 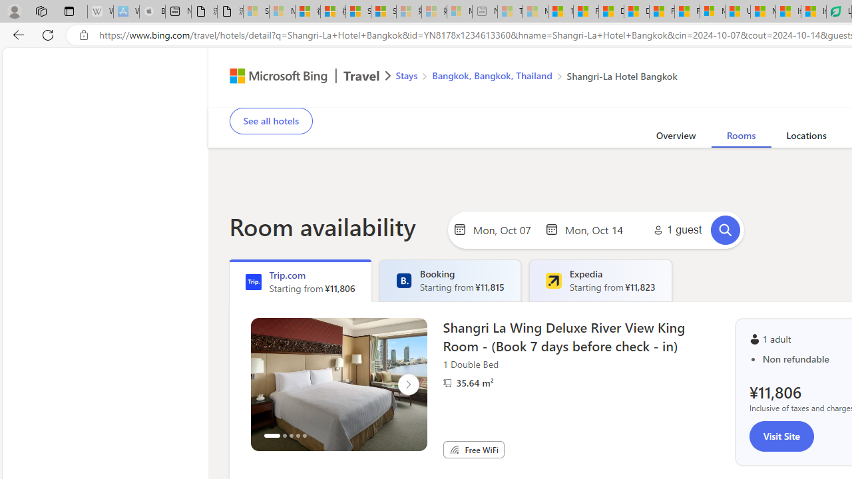 What do you see at coordinates (256, 12) in the screenshot?
I see `Sign in to your Microsoft account - Sleeping` at bounding box center [256, 12].